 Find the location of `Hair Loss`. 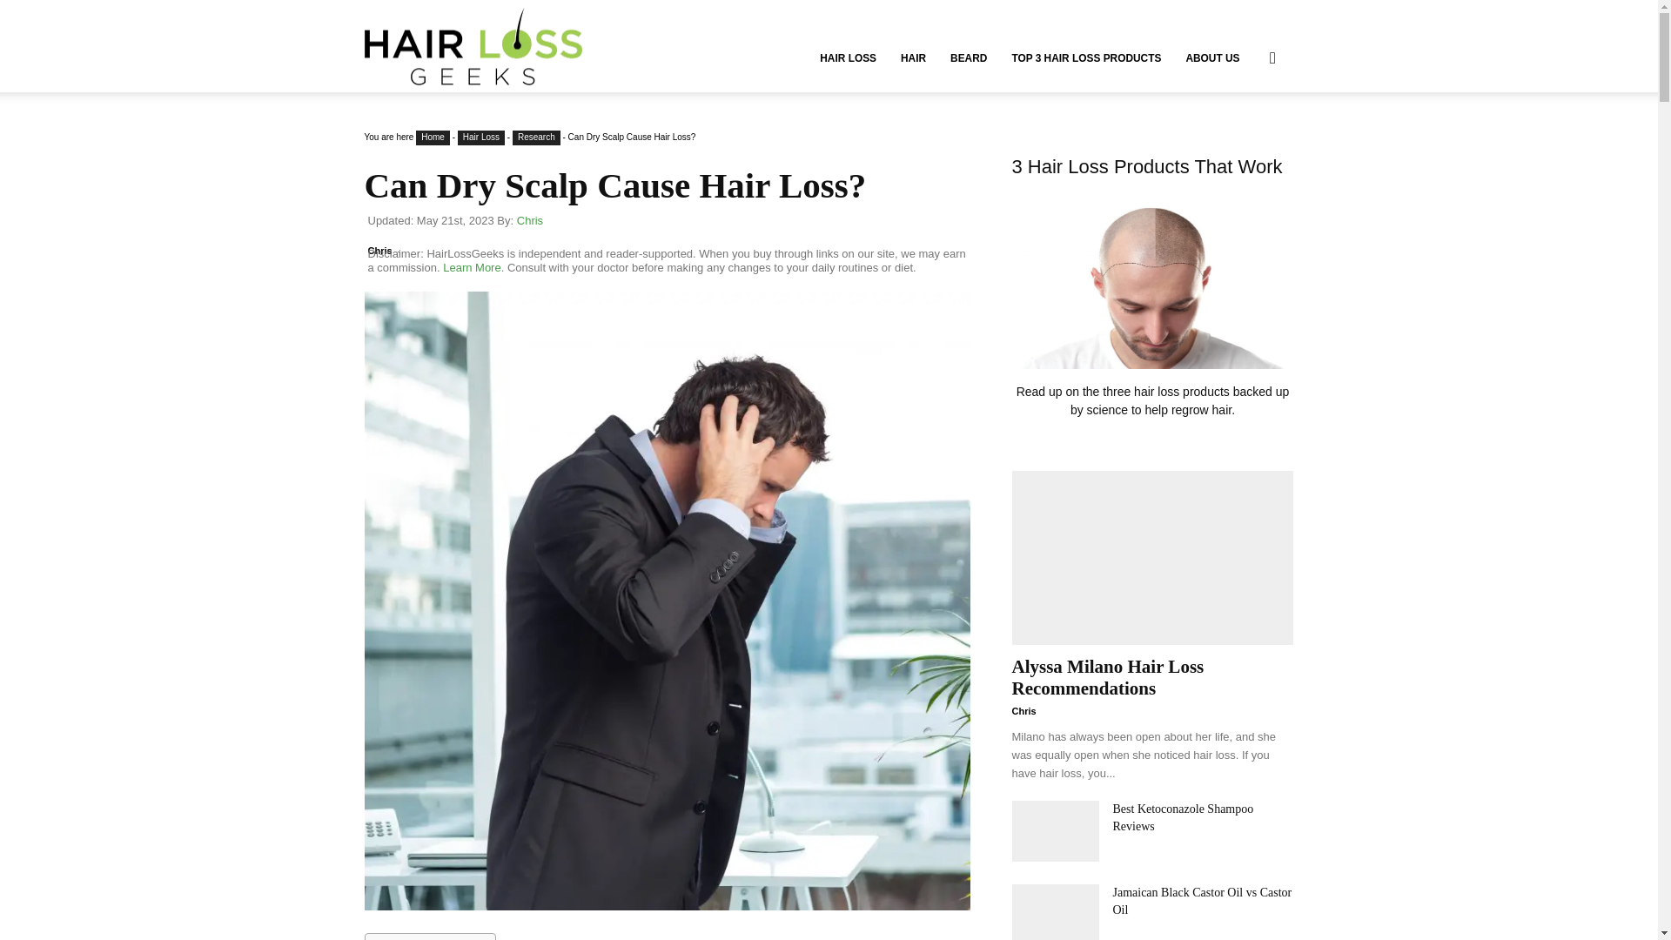

Hair Loss is located at coordinates (480, 138).